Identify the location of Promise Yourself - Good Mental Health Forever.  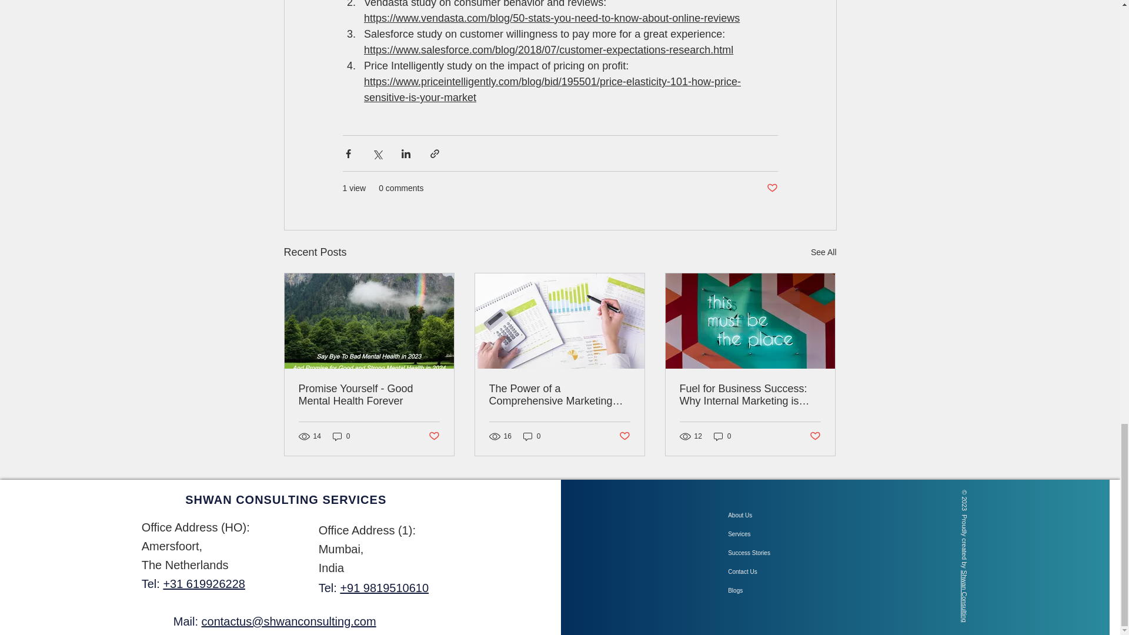
(369, 395).